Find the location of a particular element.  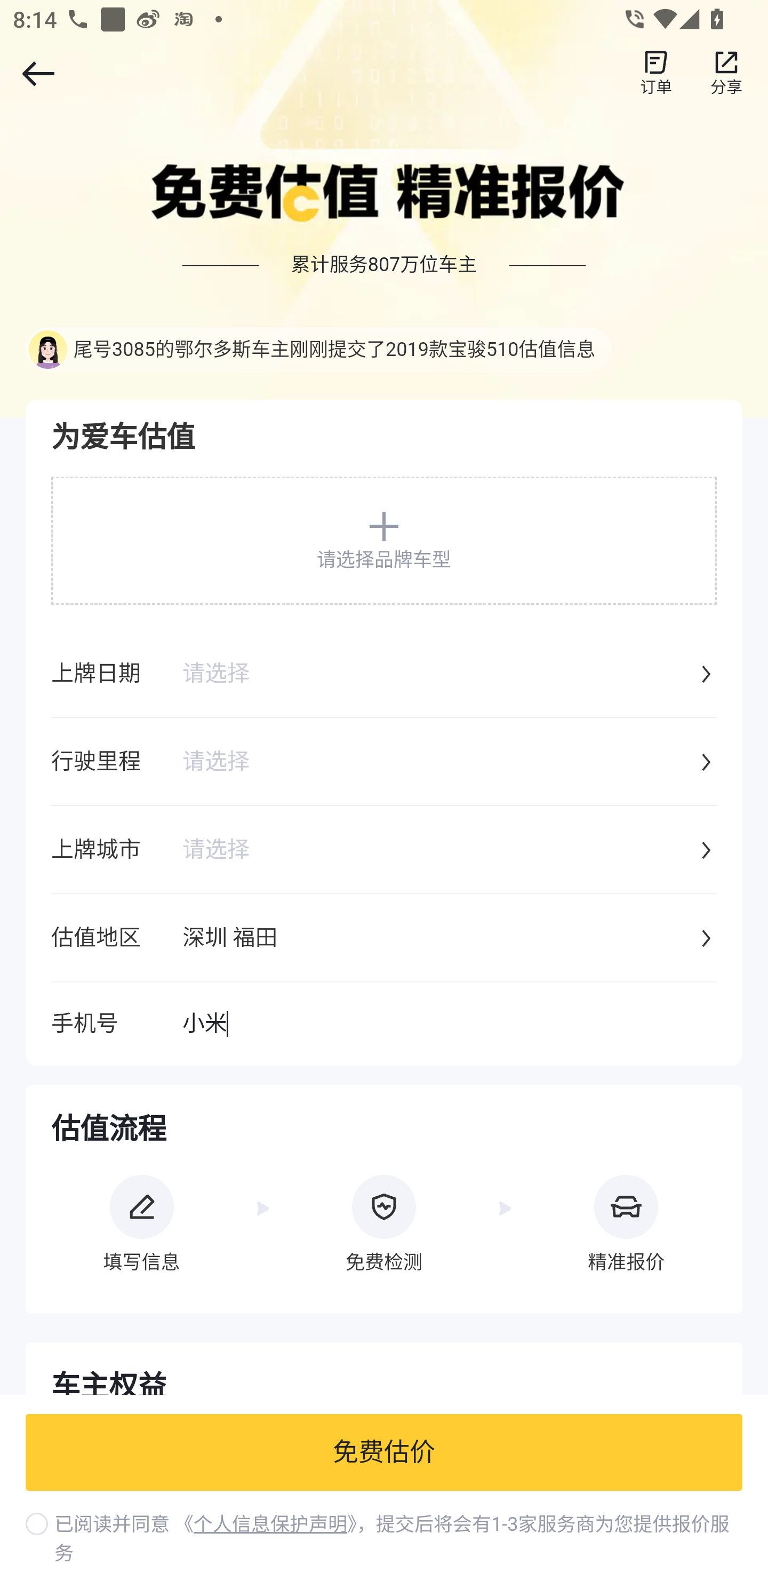

请选择 is located at coordinates (438, 763).